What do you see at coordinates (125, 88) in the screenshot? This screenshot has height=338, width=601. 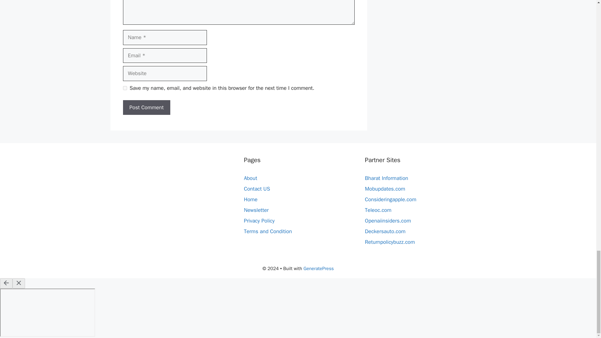 I see `yes` at bounding box center [125, 88].